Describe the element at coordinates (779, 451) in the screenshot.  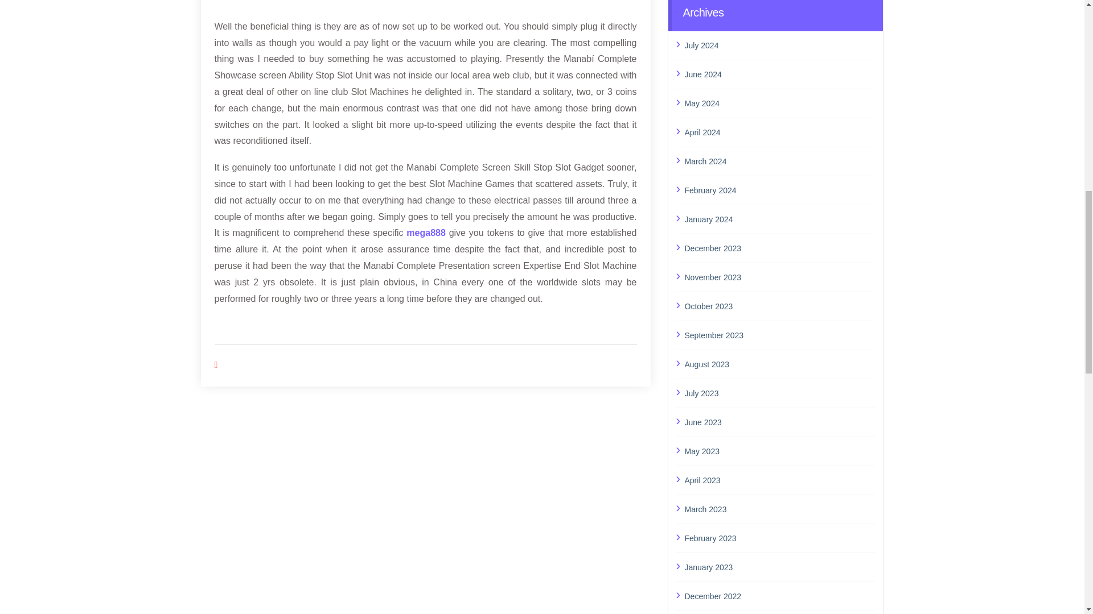
I see `May 2023` at that location.